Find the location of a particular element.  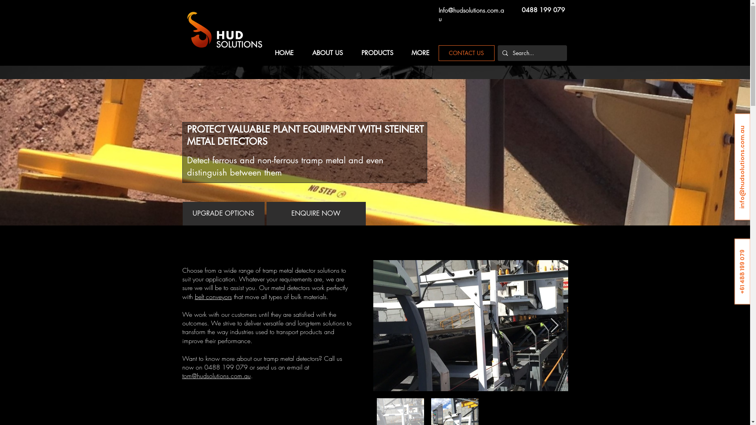

UPGRADE OPTIONS is located at coordinates (224, 214).